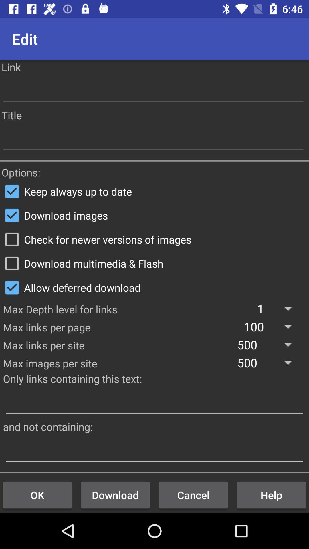  I want to click on choose checkbox below the keep always up icon, so click(154, 215).